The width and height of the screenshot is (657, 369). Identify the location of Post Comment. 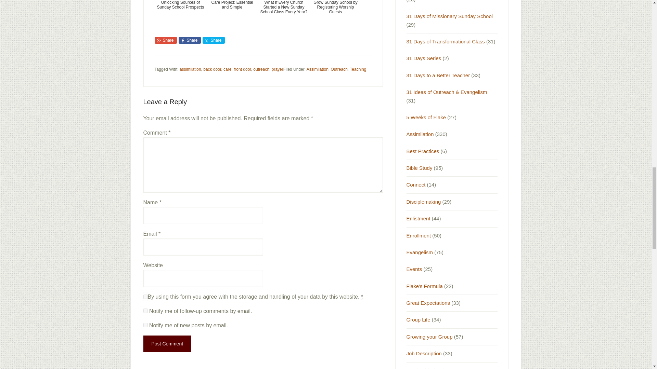
(167, 344).